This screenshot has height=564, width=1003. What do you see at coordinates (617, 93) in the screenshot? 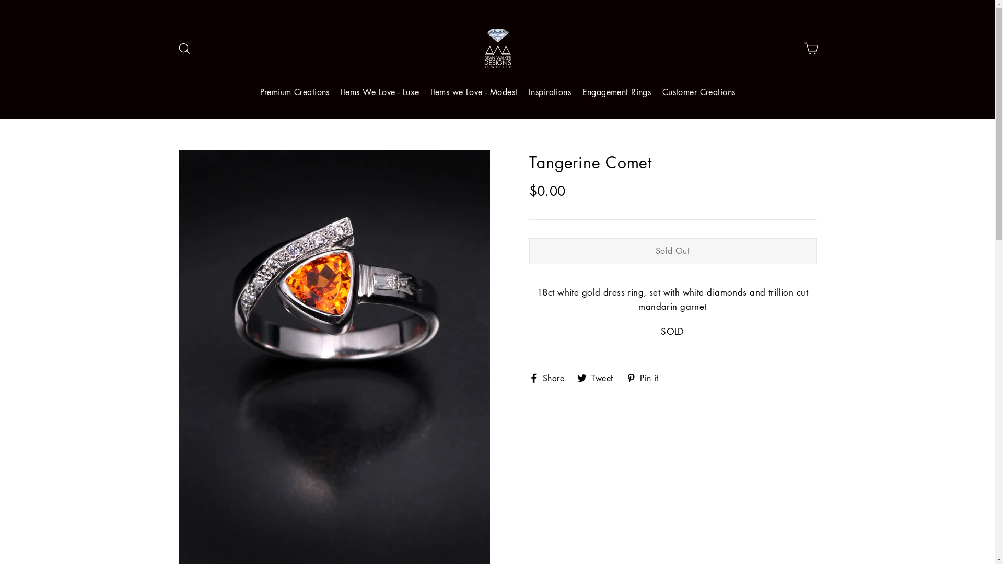
I see `Engagement Rings` at bounding box center [617, 93].